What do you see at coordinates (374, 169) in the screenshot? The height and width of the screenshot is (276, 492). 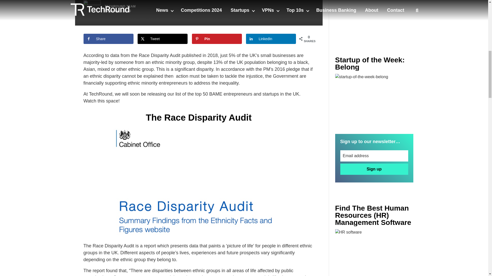 I see `Sign up` at bounding box center [374, 169].